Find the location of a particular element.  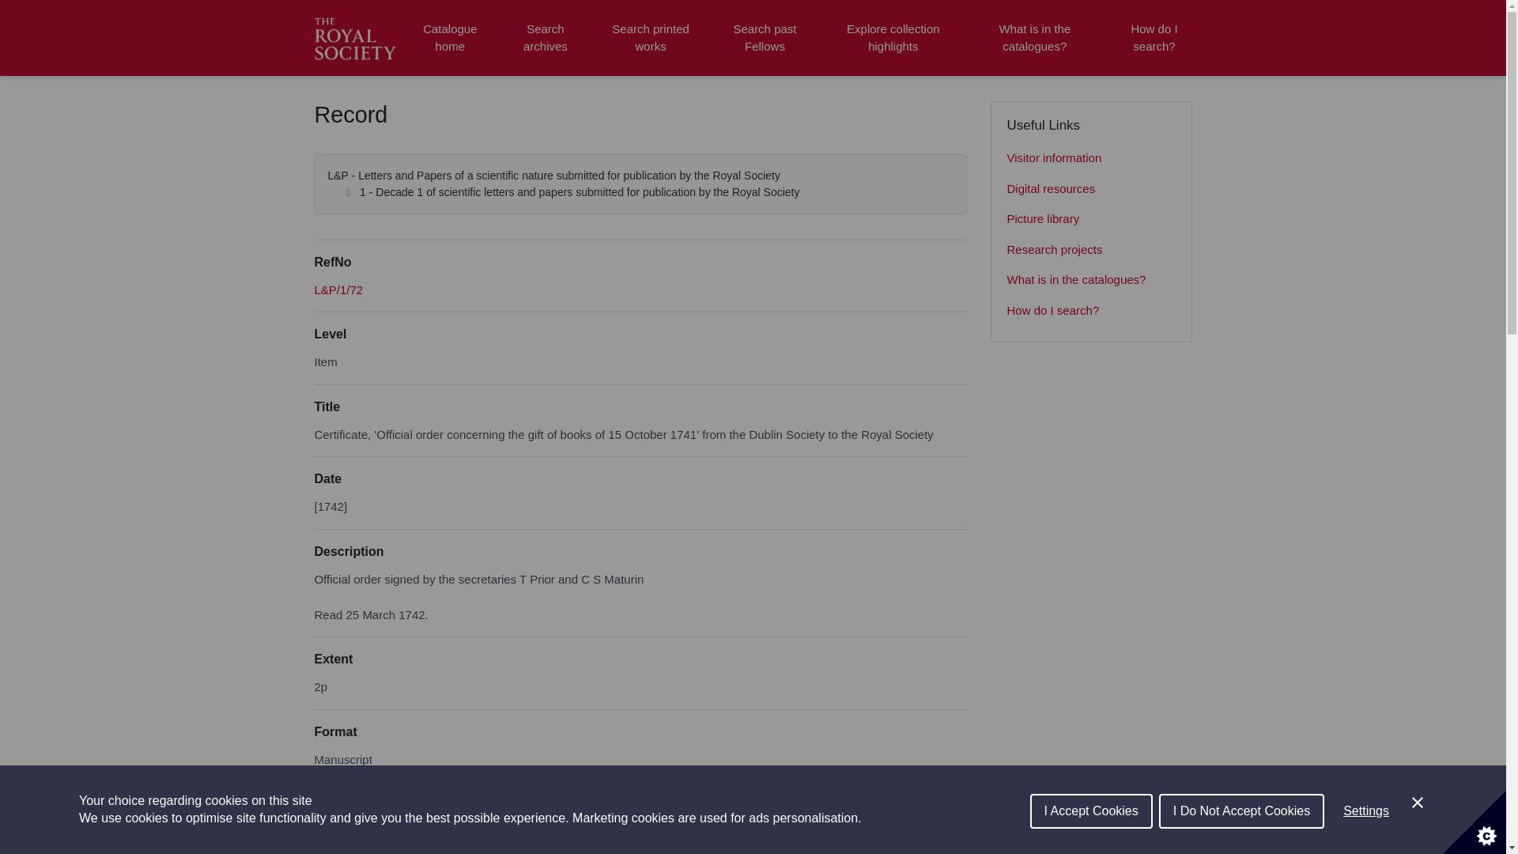

How do I search? is located at coordinates (1154, 38).